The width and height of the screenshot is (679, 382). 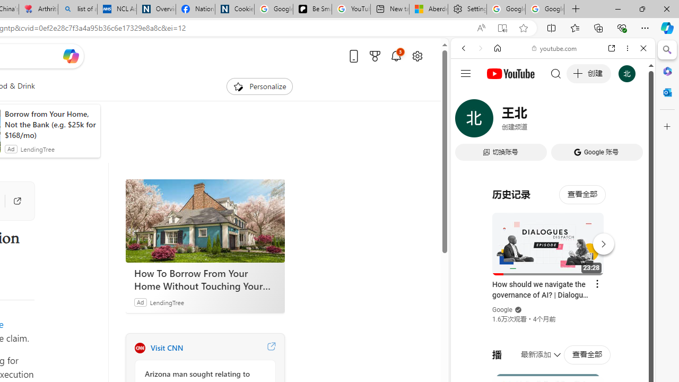 I want to click on Open settings, so click(x=417, y=56).